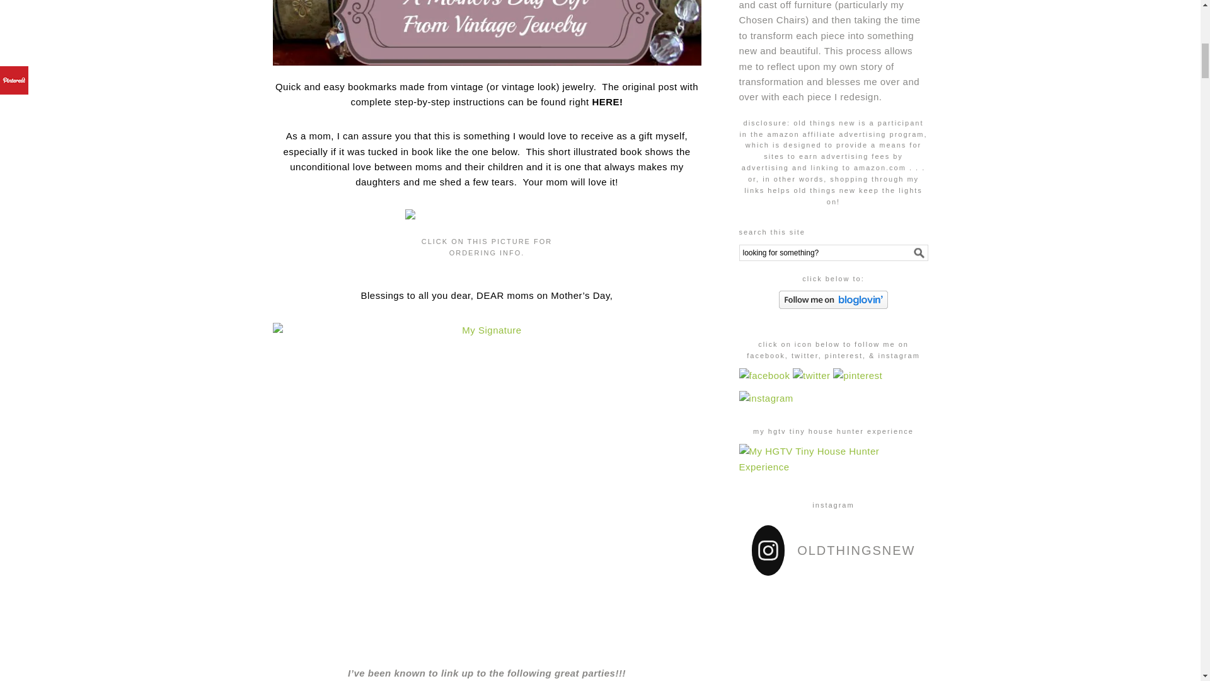 The image size is (1210, 681). What do you see at coordinates (607, 102) in the screenshot?
I see `HERE!` at bounding box center [607, 102].